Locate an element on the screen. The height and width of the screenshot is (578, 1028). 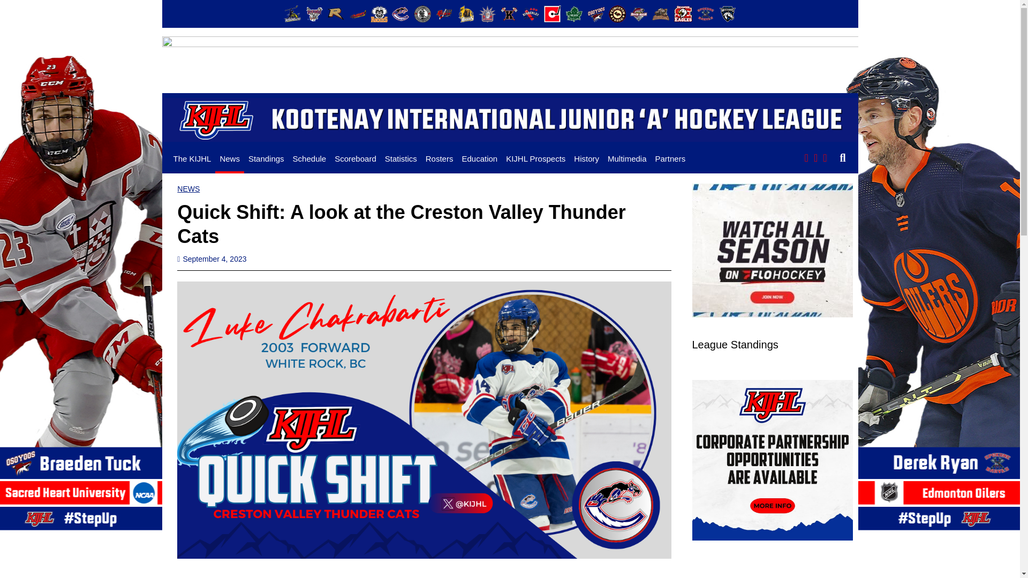
Kamloops Storm is located at coordinates (487, 14).